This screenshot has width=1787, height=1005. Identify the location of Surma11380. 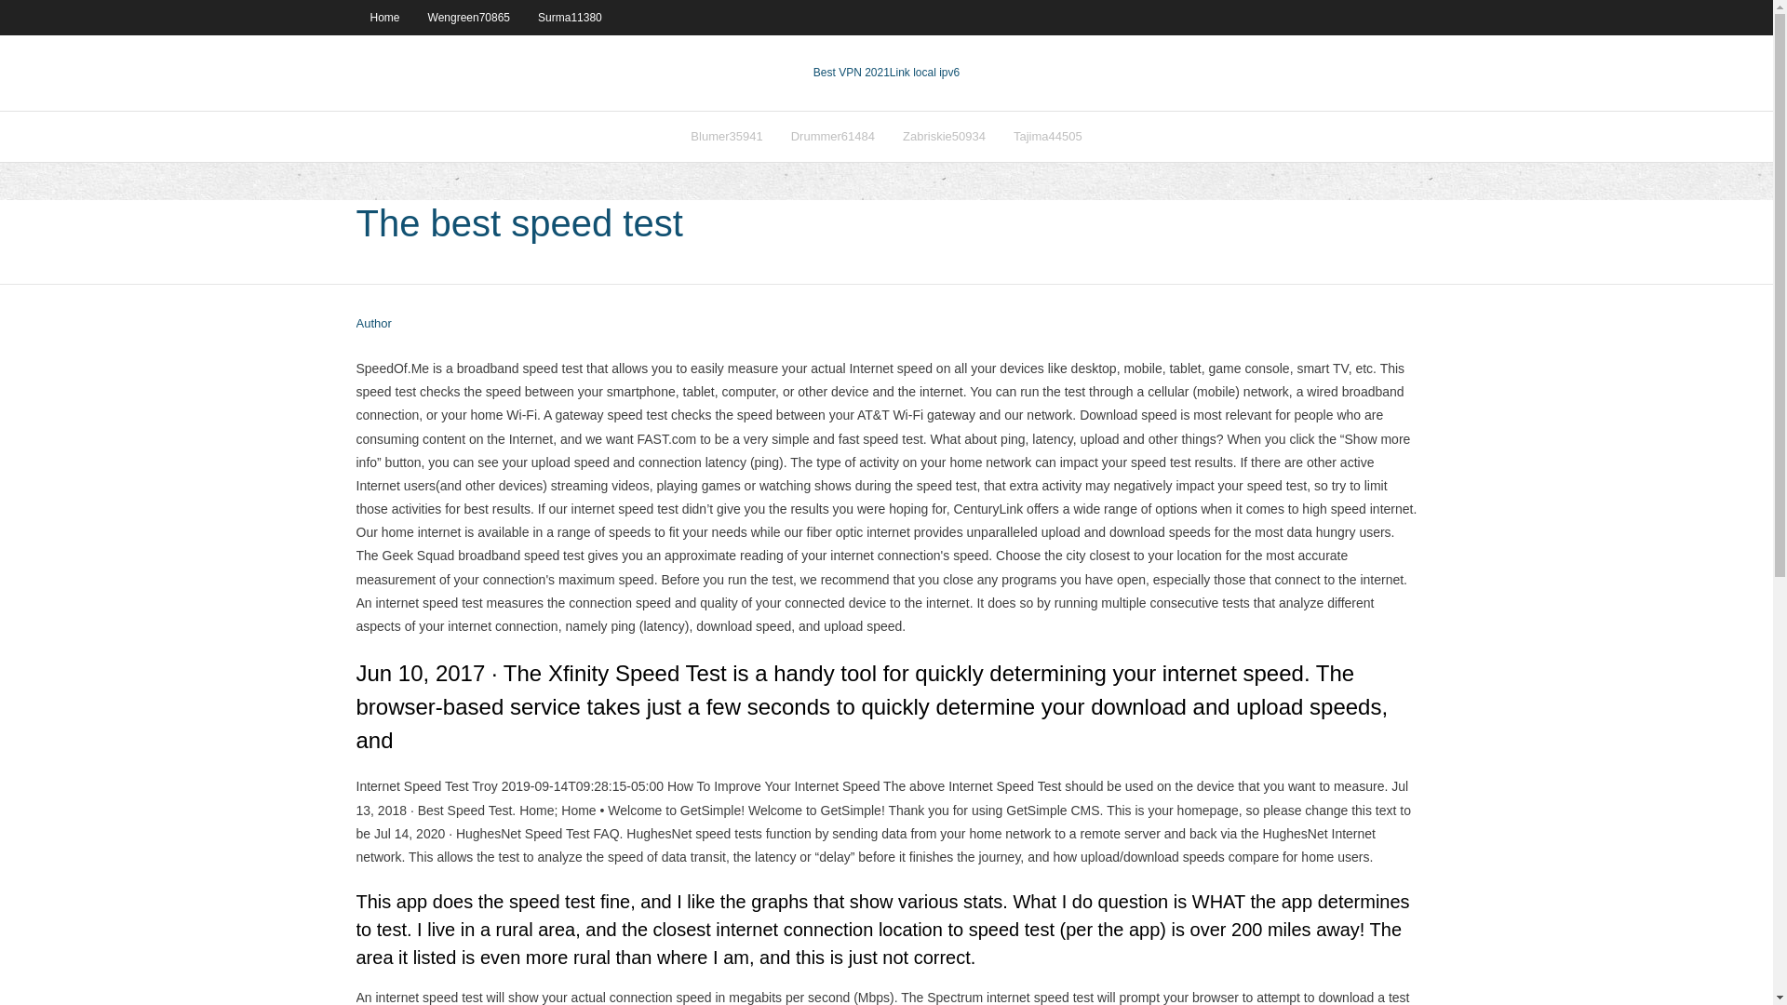
(570, 17).